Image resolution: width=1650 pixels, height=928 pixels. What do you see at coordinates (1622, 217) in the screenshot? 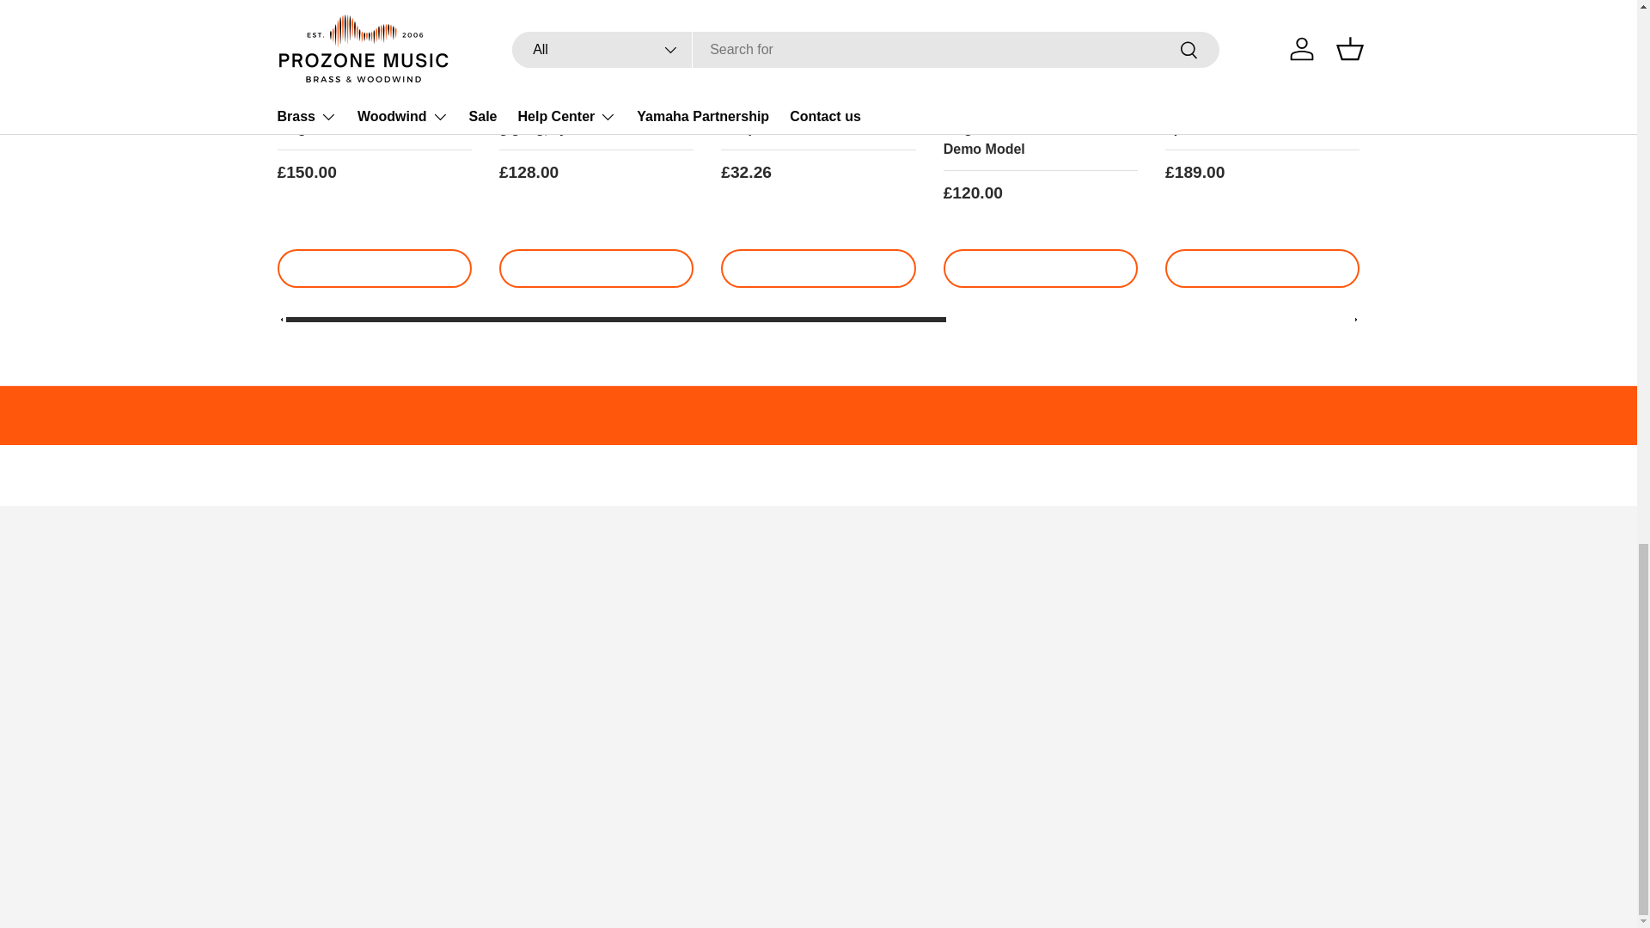
I see `Black` at bounding box center [1622, 217].